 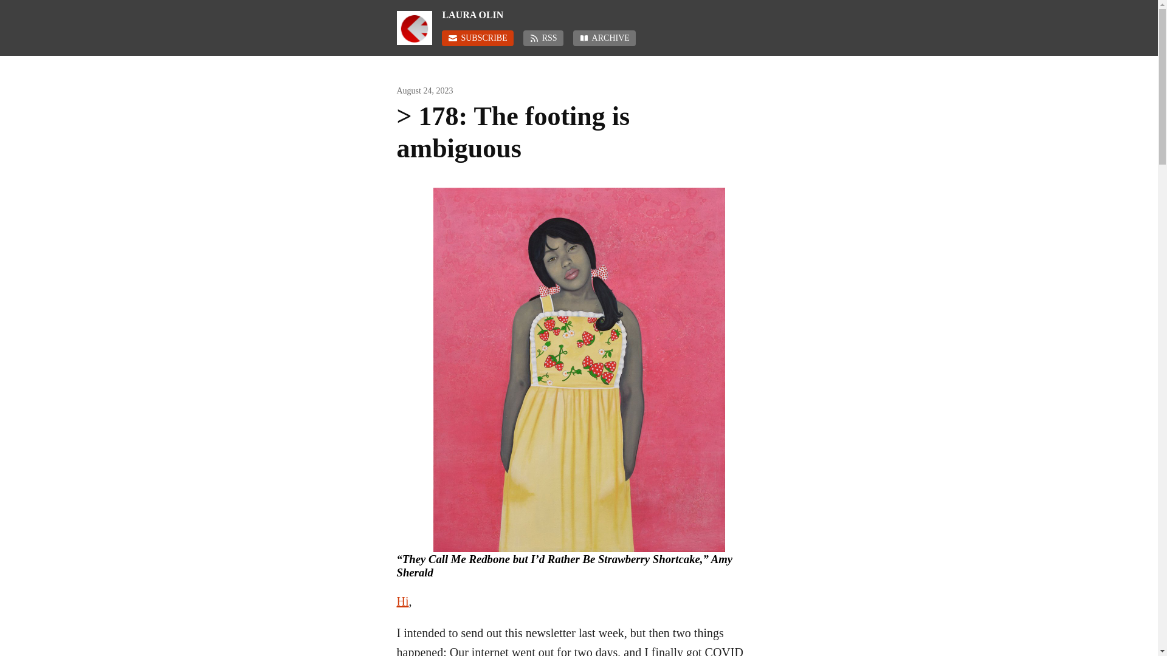 What do you see at coordinates (478, 38) in the screenshot?
I see `SUBSCRIBE` at bounding box center [478, 38].